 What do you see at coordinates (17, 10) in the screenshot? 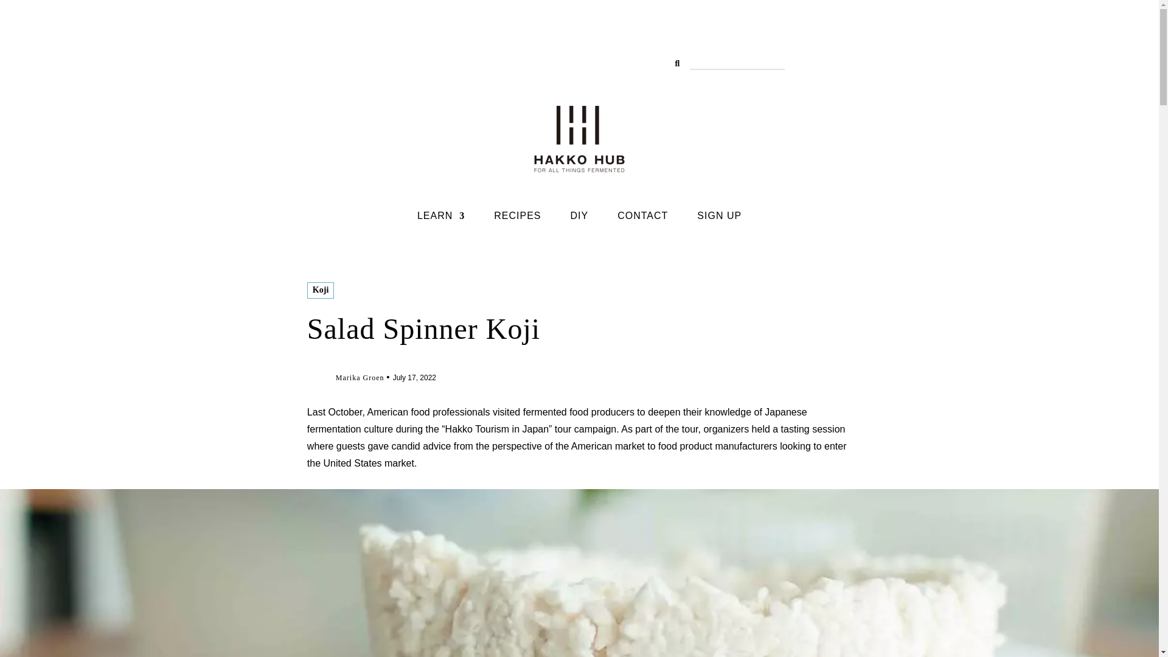
I see `Search` at bounding box center [17, 10].